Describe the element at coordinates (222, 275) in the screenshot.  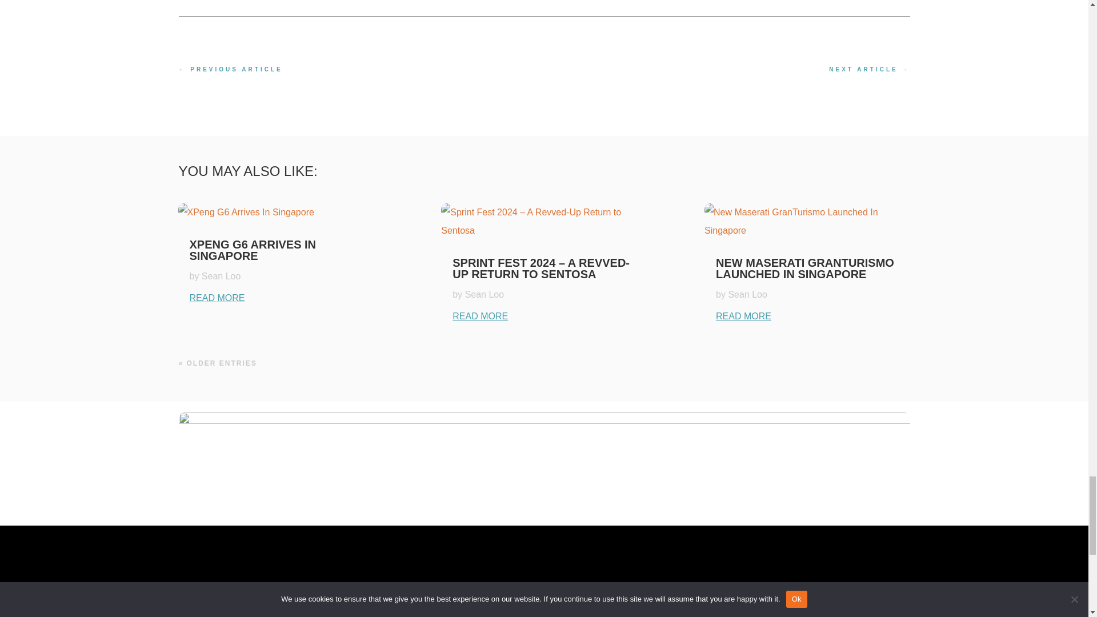
I see `Posts by Sean Loo` at that location.